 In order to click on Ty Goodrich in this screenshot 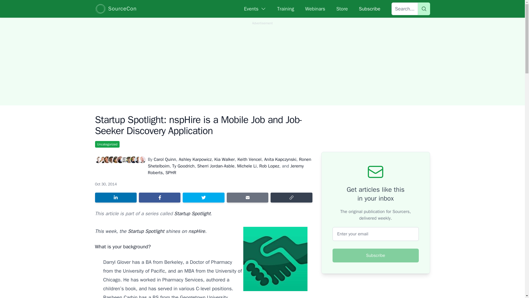, I will do `click(183, 166)`.